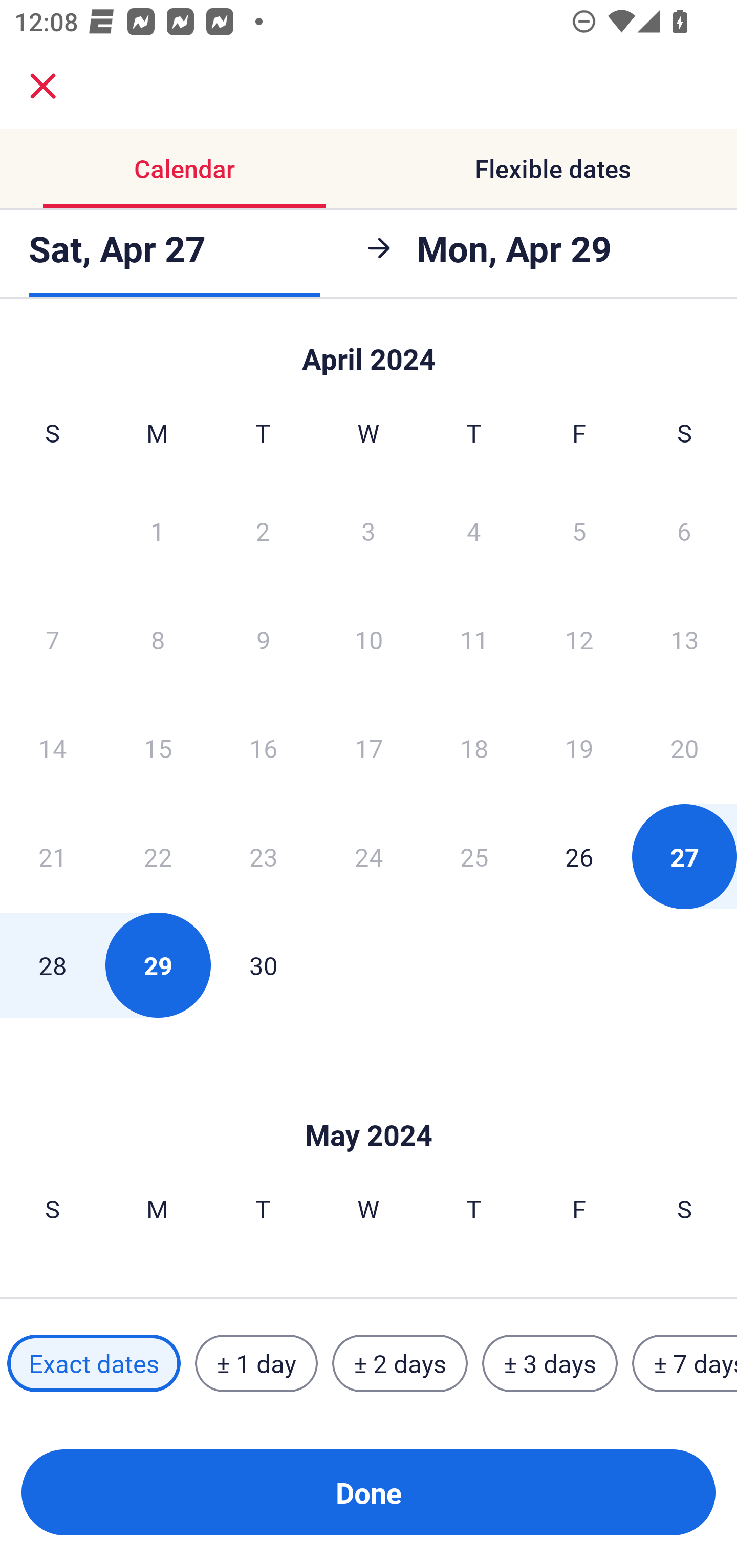 Image resolution: width=737 pixels, height=1557 pixels. What do you see at coordinates (158, 748) in the screenshot?
I see `15 Monday, April 15, 2024` at bounding box center [158, 748].